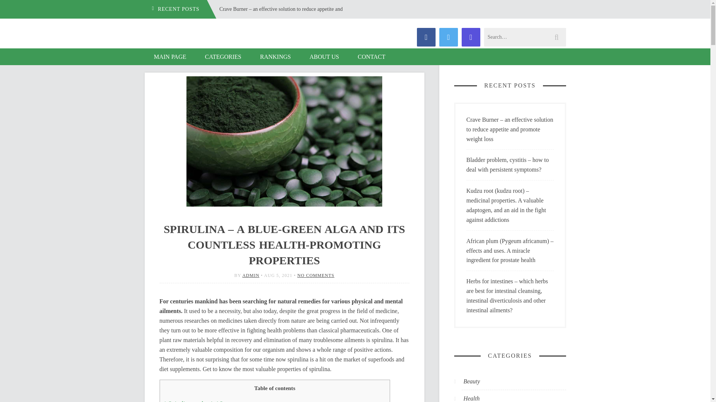 The image size is (716, 402). I want to click on RANKINGS, so click(275, 57).